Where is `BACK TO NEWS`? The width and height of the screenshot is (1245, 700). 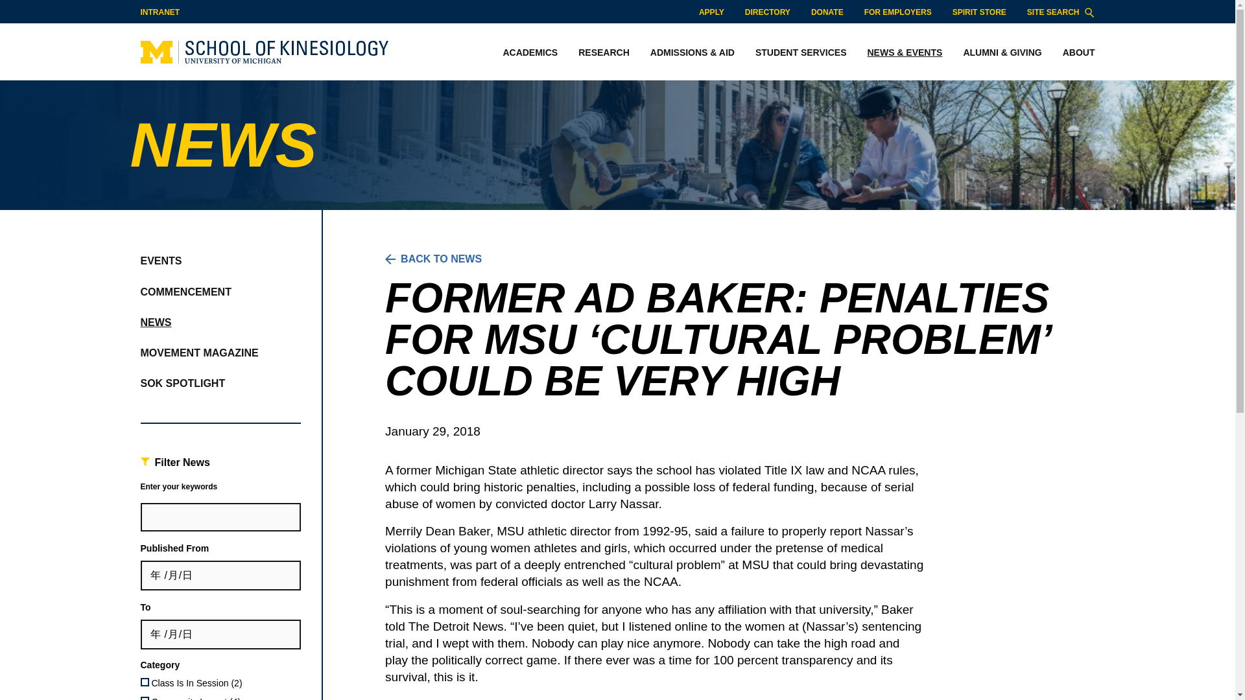
BACK TO NEWS is located at coordinates (734, 259).